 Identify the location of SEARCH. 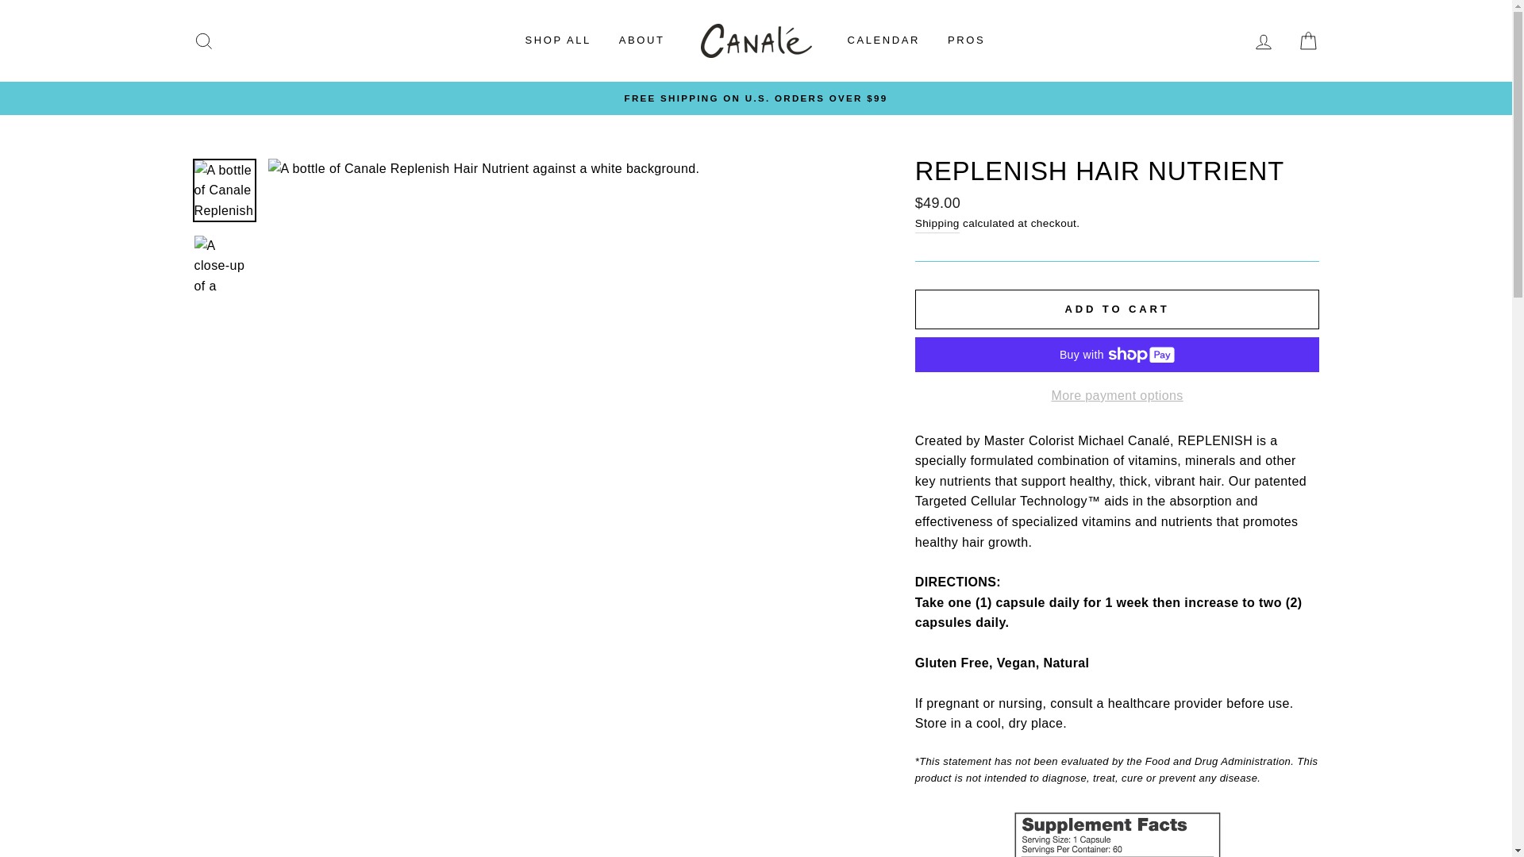
(203, 41).